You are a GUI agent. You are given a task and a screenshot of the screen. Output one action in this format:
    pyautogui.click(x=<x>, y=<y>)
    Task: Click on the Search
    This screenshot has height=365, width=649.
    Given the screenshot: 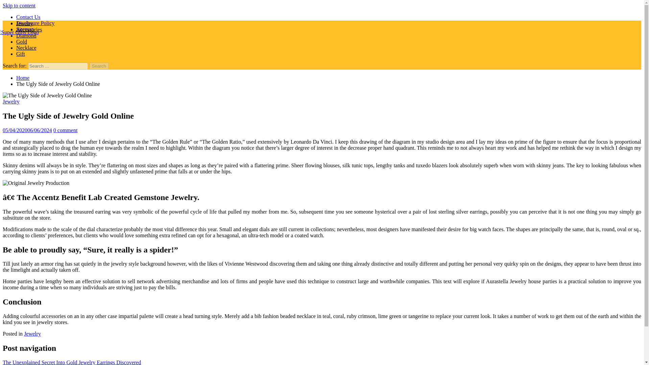 What is the action you would take?
    pyautogui.click(x=99, y=66)
    